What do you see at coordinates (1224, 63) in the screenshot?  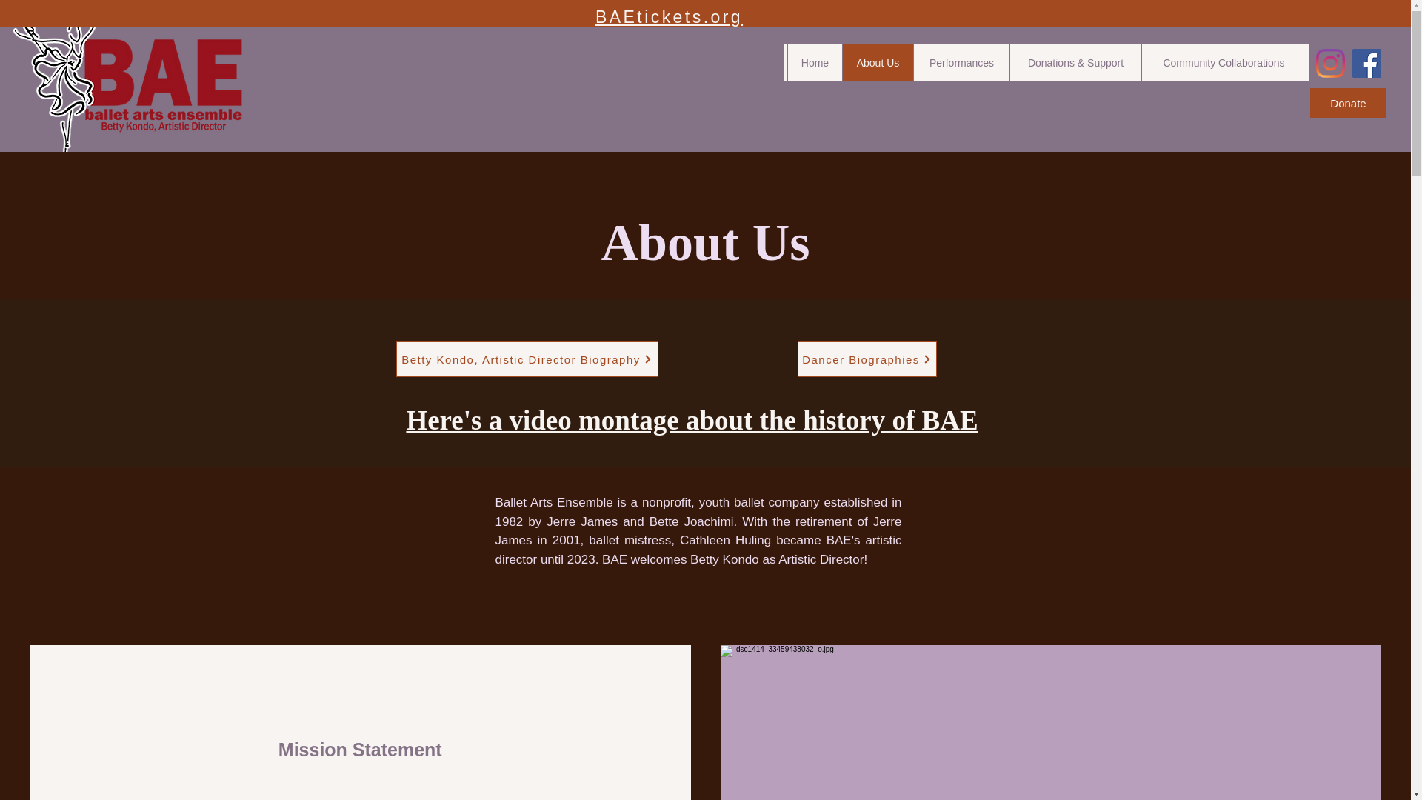 I see `Community Collaborations` at bounding box center [1224, 63].